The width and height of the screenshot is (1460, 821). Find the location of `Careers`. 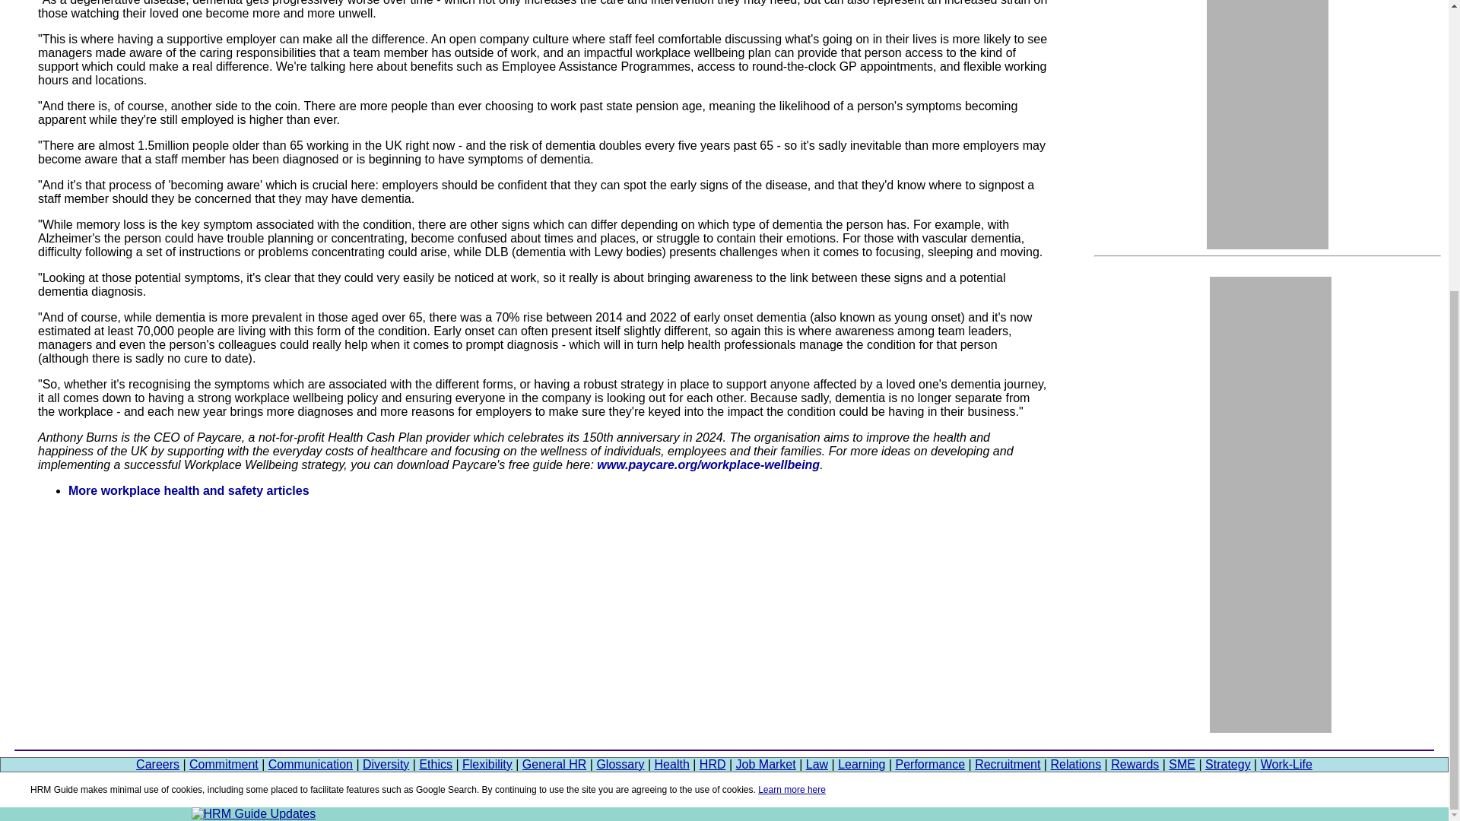

Careers is located at coordinates (157, 764).